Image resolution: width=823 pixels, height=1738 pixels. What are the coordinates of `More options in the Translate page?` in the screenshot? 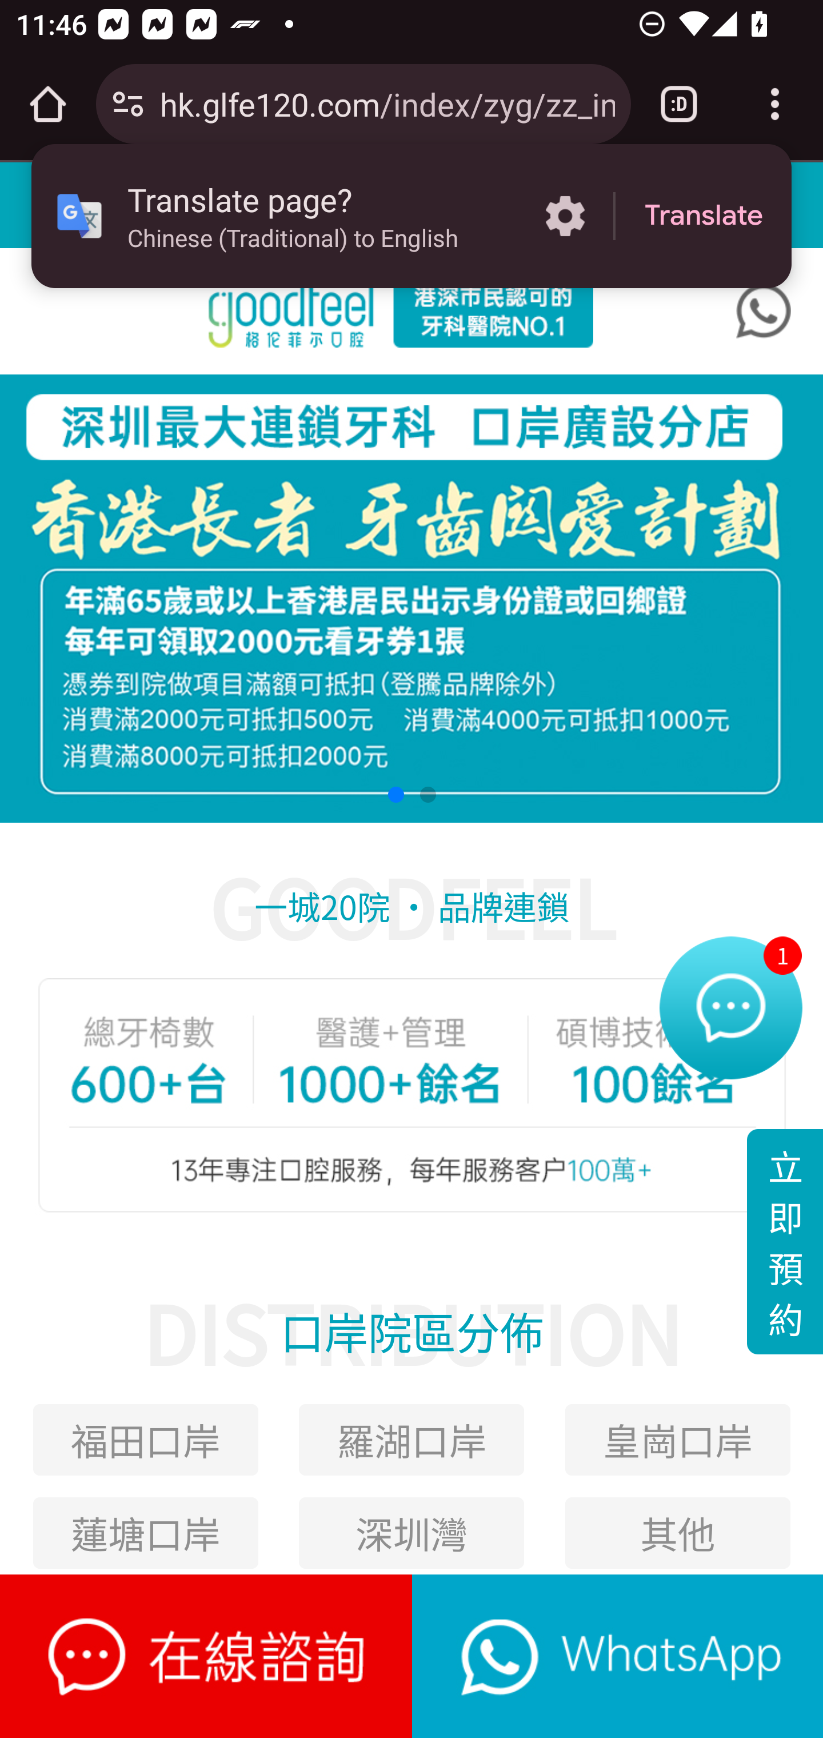 It's located at (565, 216).